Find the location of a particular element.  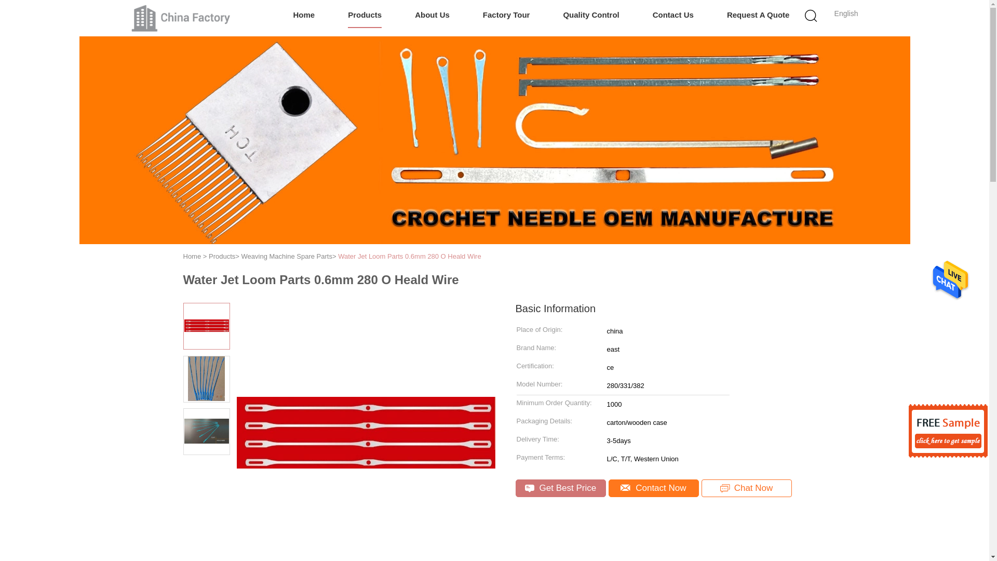

Weaving Machine Spare Parts is located at coordinates (287, 257).